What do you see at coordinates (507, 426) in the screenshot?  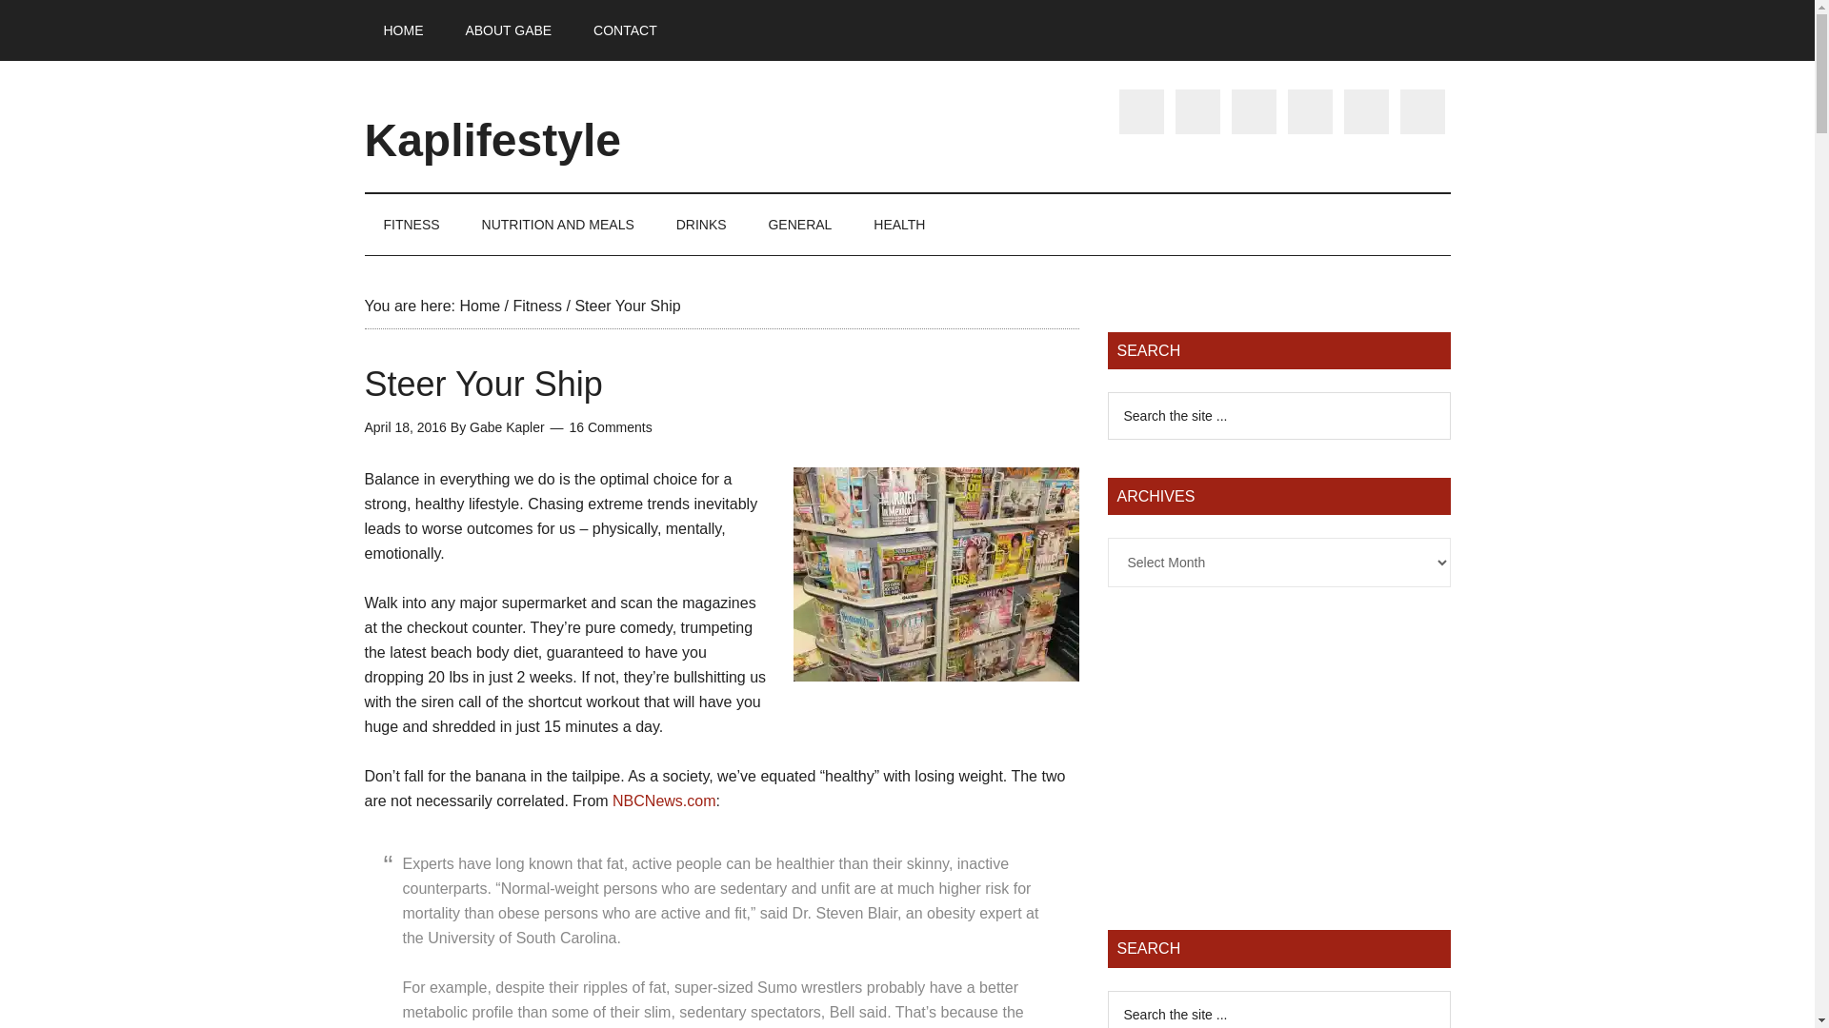 I see `Gabe Kapler` at bounding box center [507, 426].